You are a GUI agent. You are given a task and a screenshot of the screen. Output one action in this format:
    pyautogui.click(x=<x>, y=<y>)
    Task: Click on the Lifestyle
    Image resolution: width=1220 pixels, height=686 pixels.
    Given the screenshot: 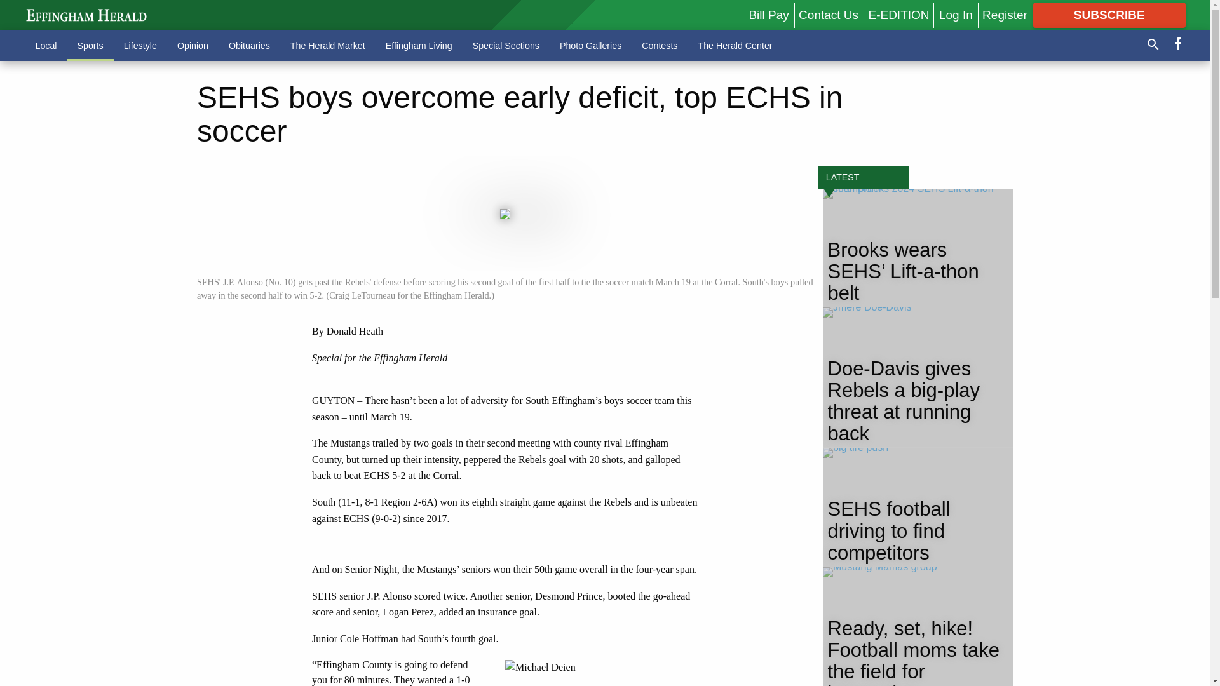 What is the action you would take?
    pyautogui.click(x=140, y=45)
    